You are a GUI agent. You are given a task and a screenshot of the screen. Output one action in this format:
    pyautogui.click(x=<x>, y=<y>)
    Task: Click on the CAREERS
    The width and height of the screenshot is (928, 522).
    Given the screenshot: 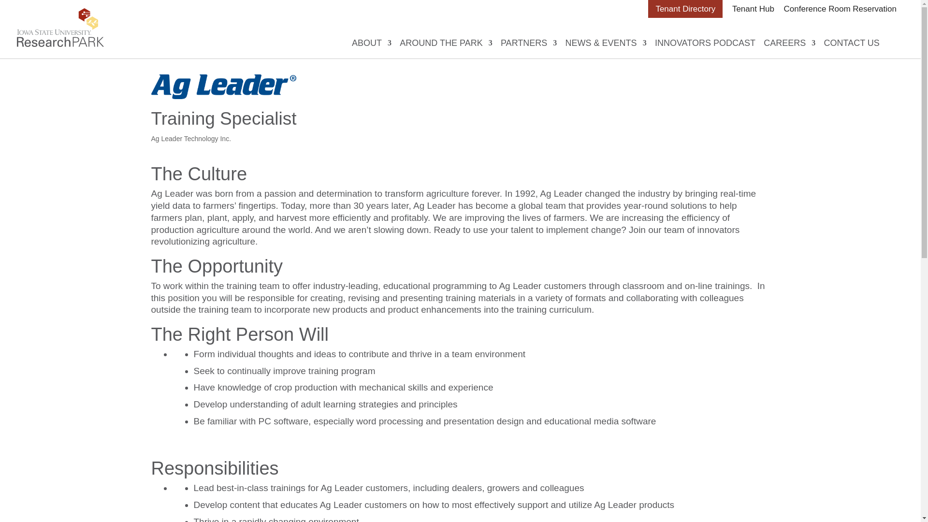 What is the action you would take?
    pyautogui.click(x=790, y=43)
    